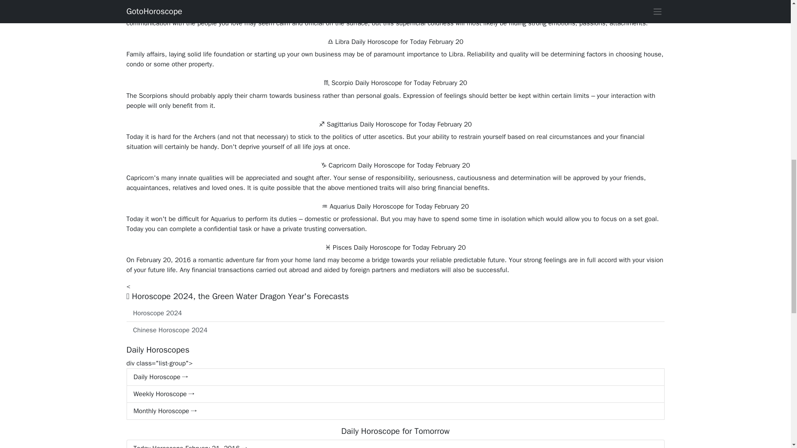 The width and height of the screenshot is (797, 448). Describe the element at coordinates (395, 444) in the screenshot. I see `Today Horoscope February 21, 2016` at that location.